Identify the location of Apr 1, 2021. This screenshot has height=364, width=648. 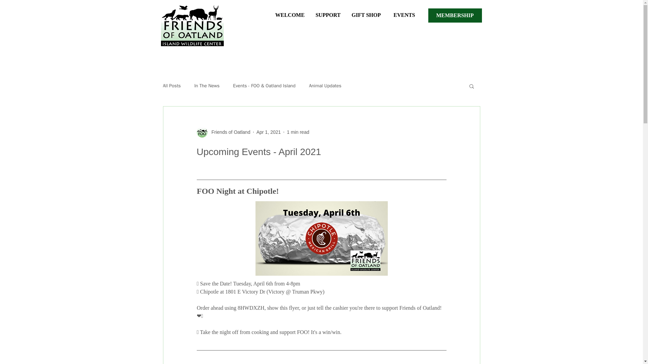
(269, 132).